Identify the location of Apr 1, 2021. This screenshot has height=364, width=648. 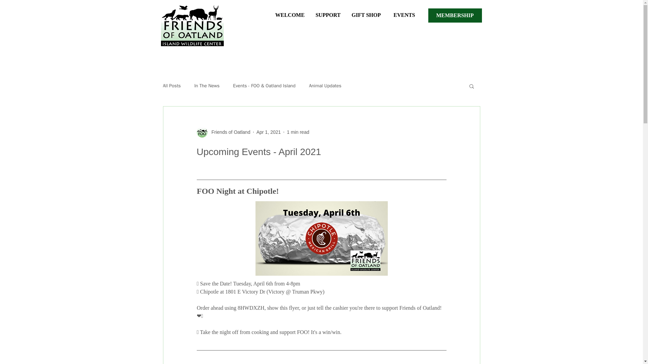
(269, 132).